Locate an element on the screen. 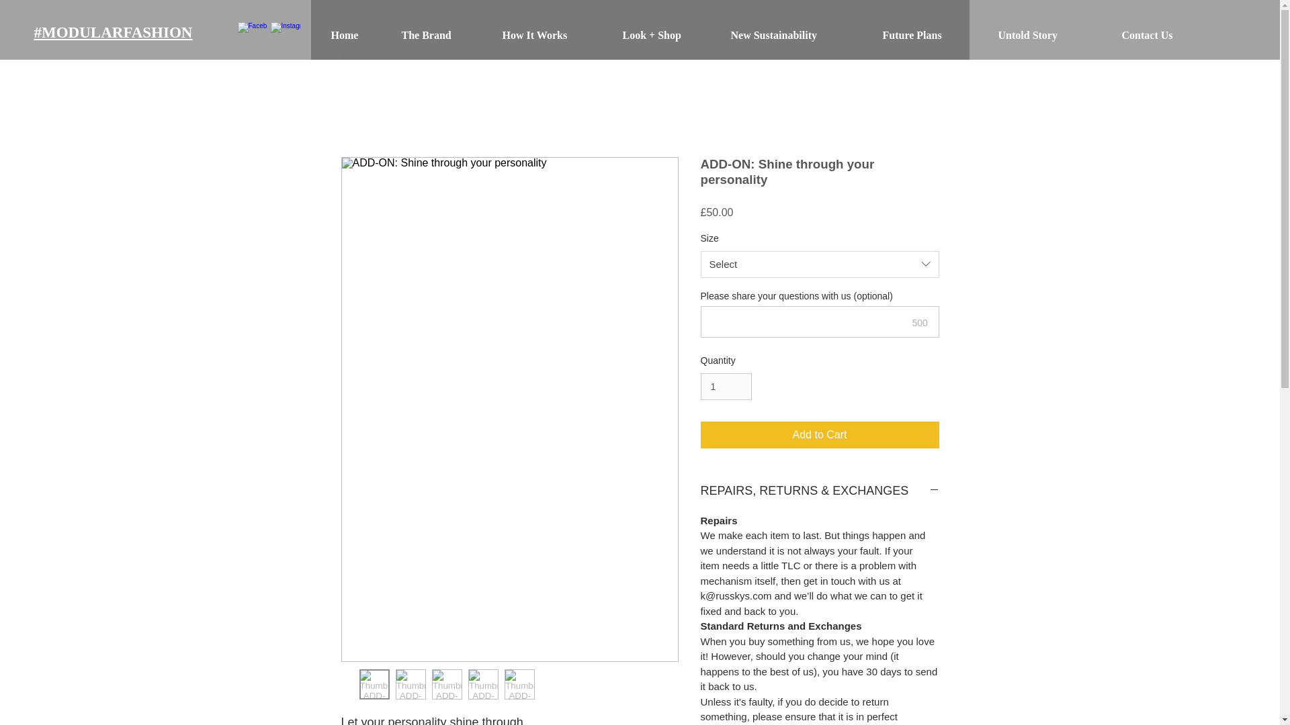  Home is located at coordinates (356, 35).